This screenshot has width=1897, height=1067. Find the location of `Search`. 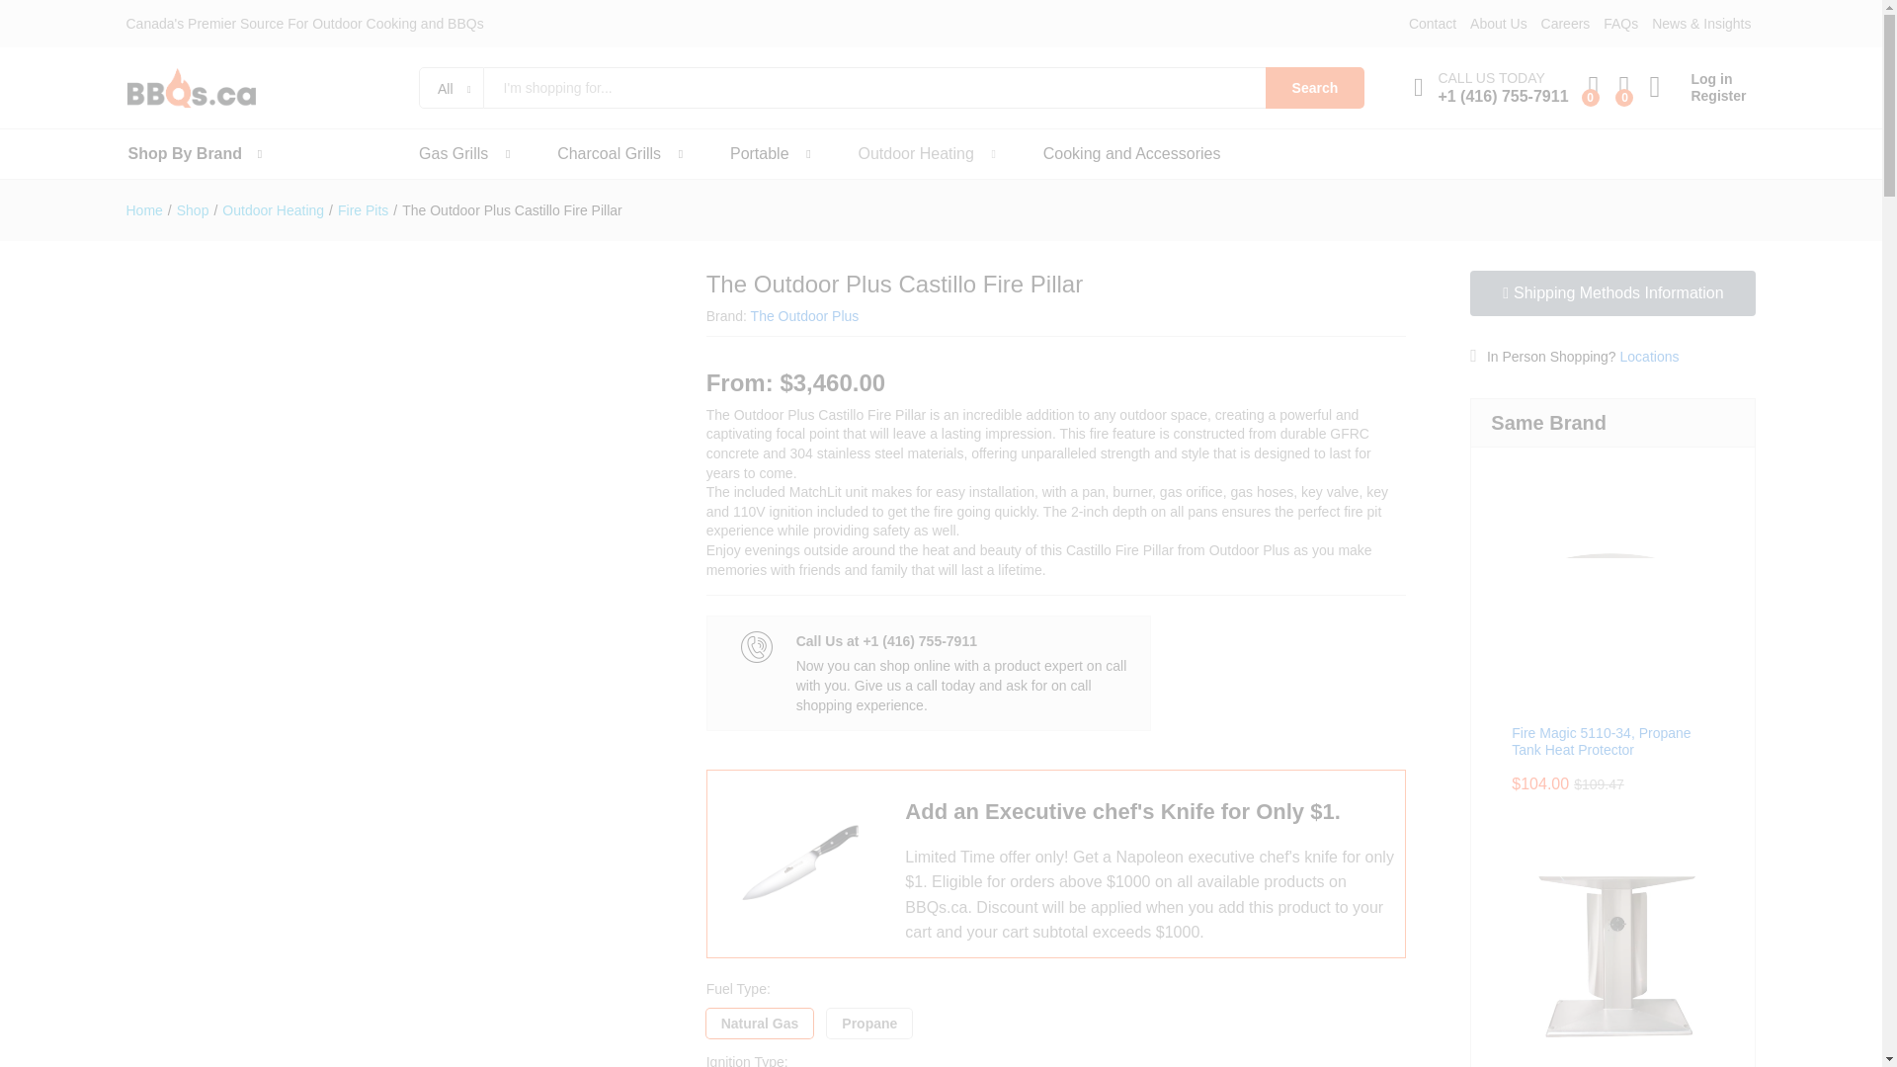

Search is located at coordinates (1314, 88).